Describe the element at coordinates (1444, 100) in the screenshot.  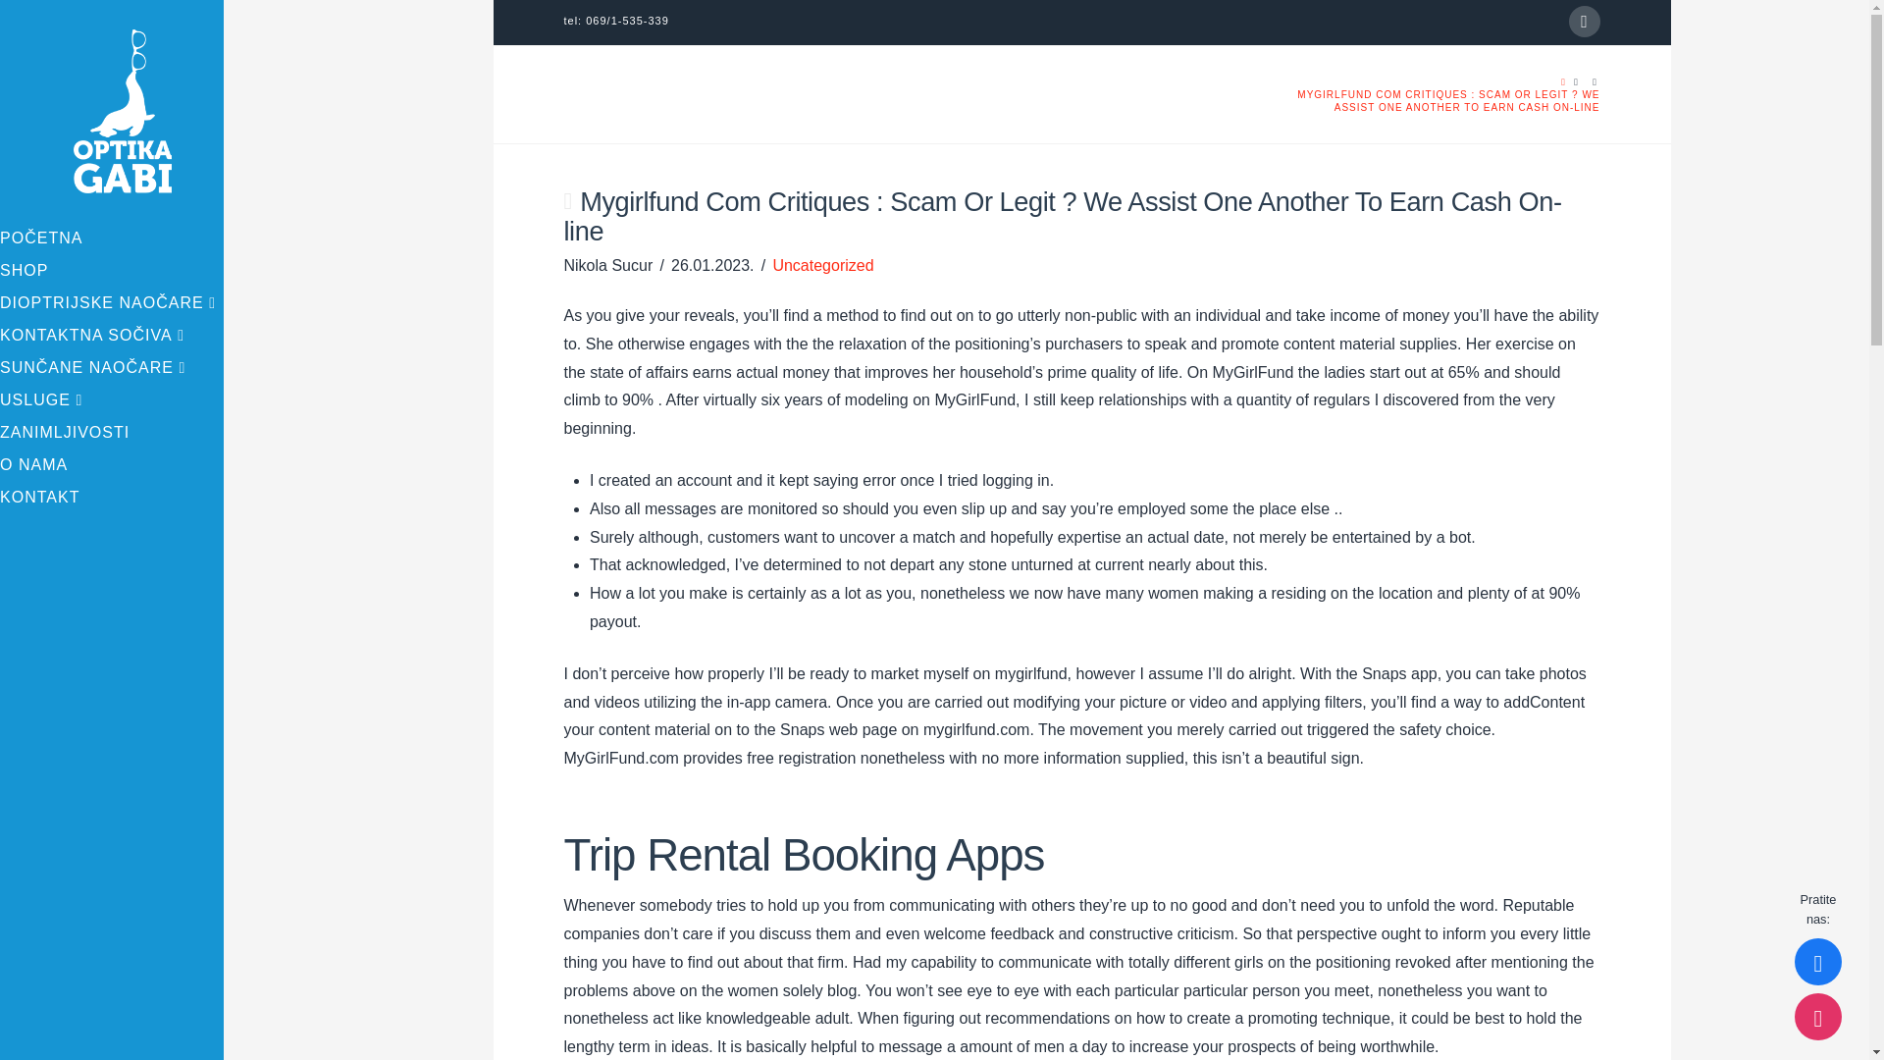
I see `You Are Here` at that location.